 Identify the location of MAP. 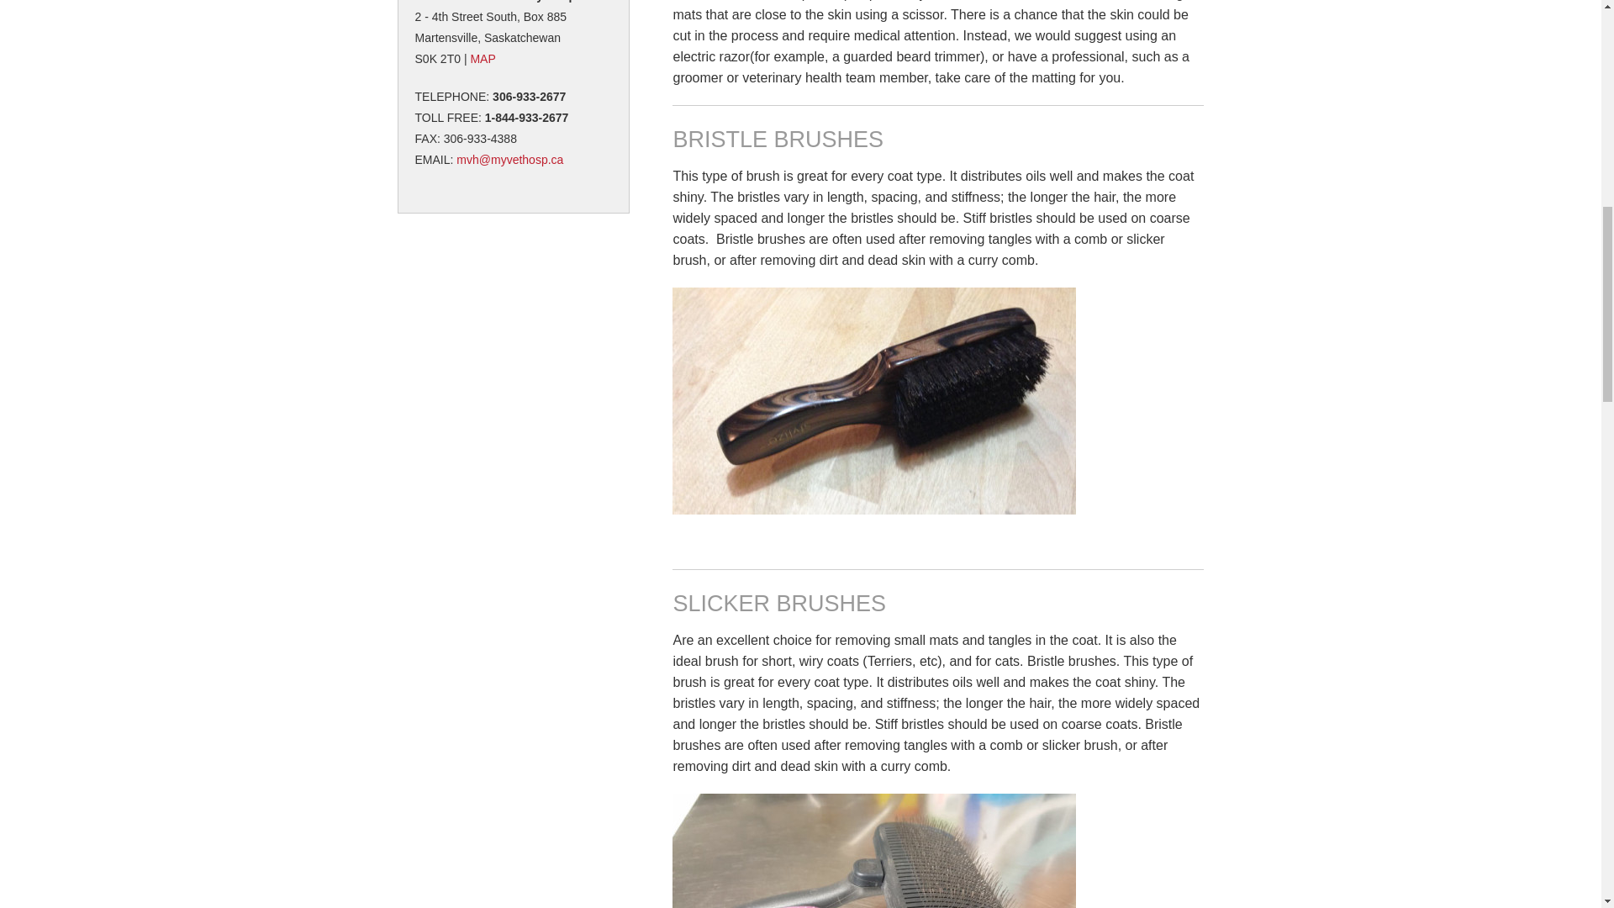
(483, 58).